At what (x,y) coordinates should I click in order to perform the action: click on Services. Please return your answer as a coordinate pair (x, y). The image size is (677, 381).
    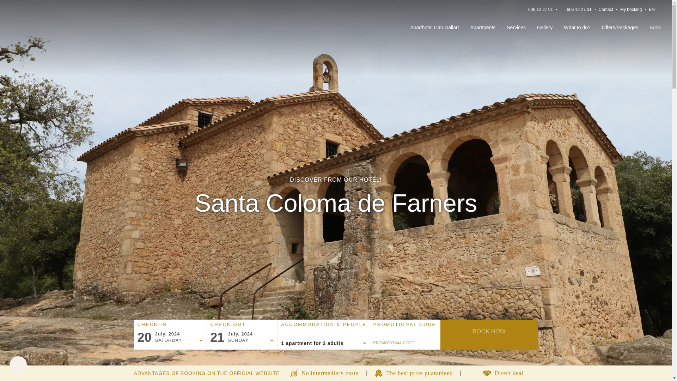
    Looking at the image, I should click on (516, 28).